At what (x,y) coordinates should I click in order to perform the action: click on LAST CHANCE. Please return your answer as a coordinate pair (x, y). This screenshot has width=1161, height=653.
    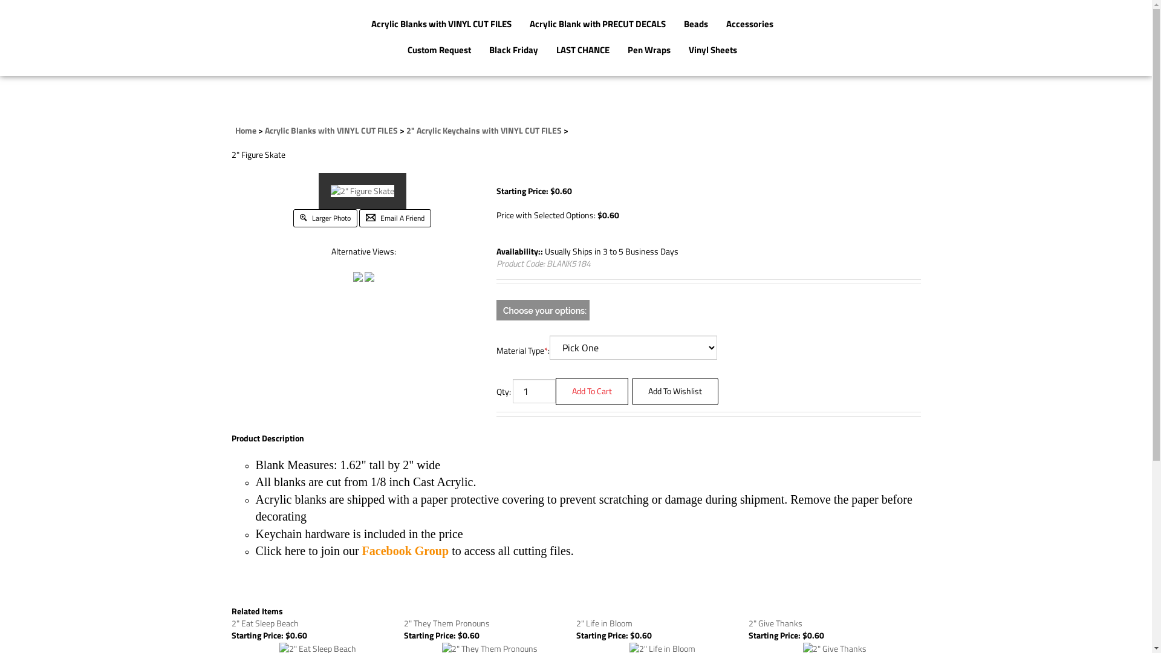
    Looking at the image, I should click on (583, 51).